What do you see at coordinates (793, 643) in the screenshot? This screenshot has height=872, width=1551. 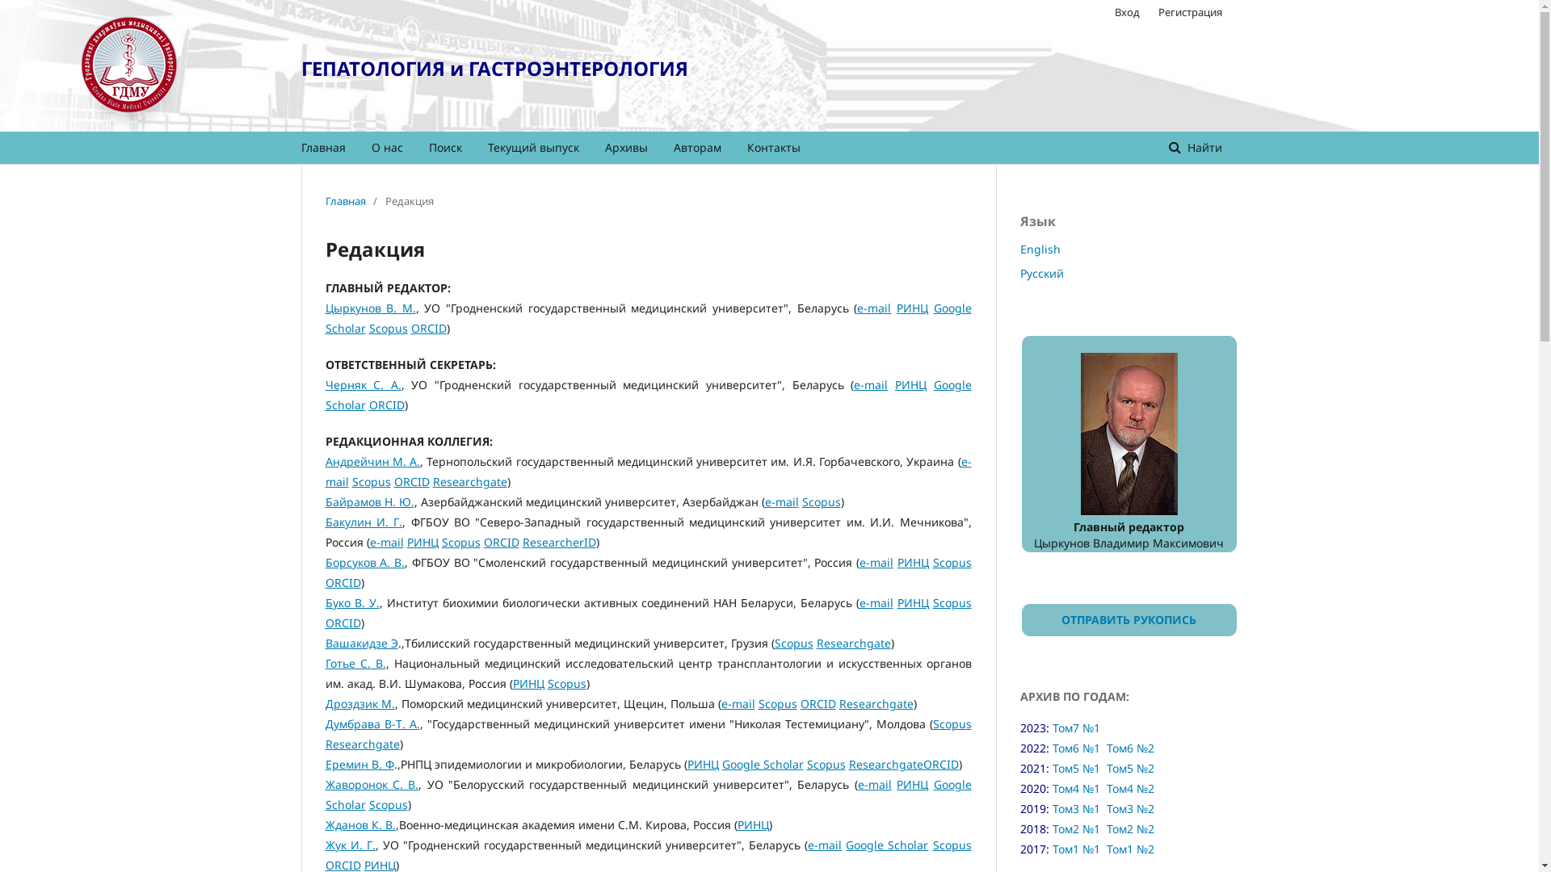 I see `Scopus` at bounding box center [793, 643].